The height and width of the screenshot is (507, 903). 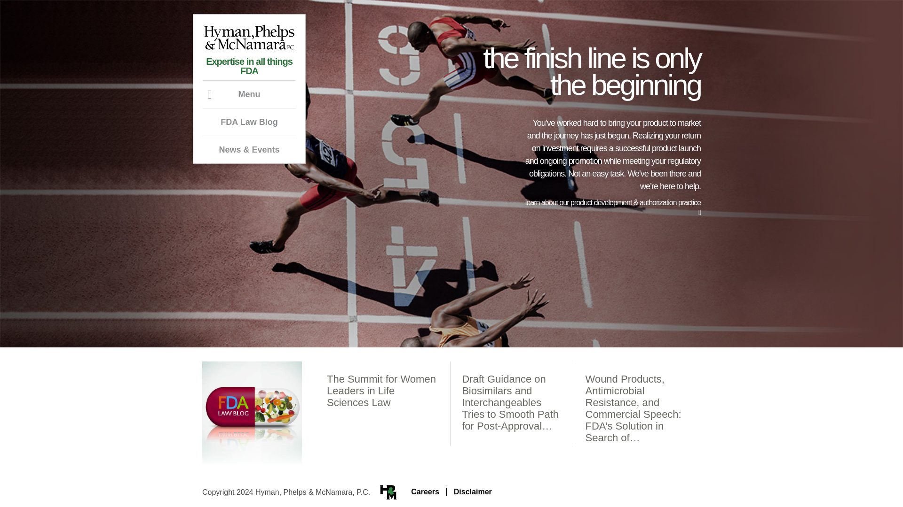 I want to click on Careers, so click(x=425, y=492).